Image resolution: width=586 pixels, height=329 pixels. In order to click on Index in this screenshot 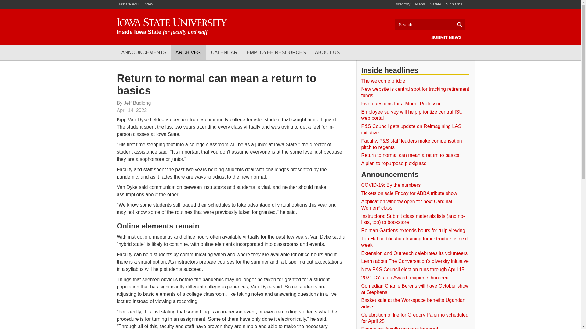, I will do `click(149, 4)`.